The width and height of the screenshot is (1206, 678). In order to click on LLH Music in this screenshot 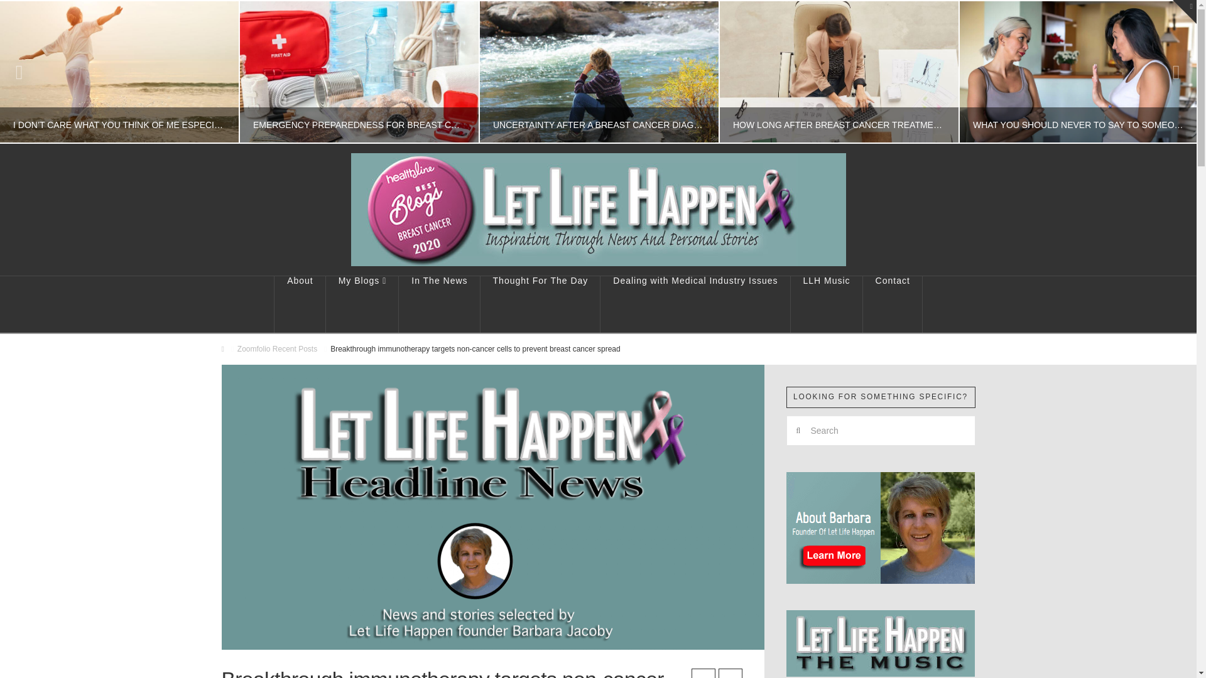, I will do `click(827, 304)`.